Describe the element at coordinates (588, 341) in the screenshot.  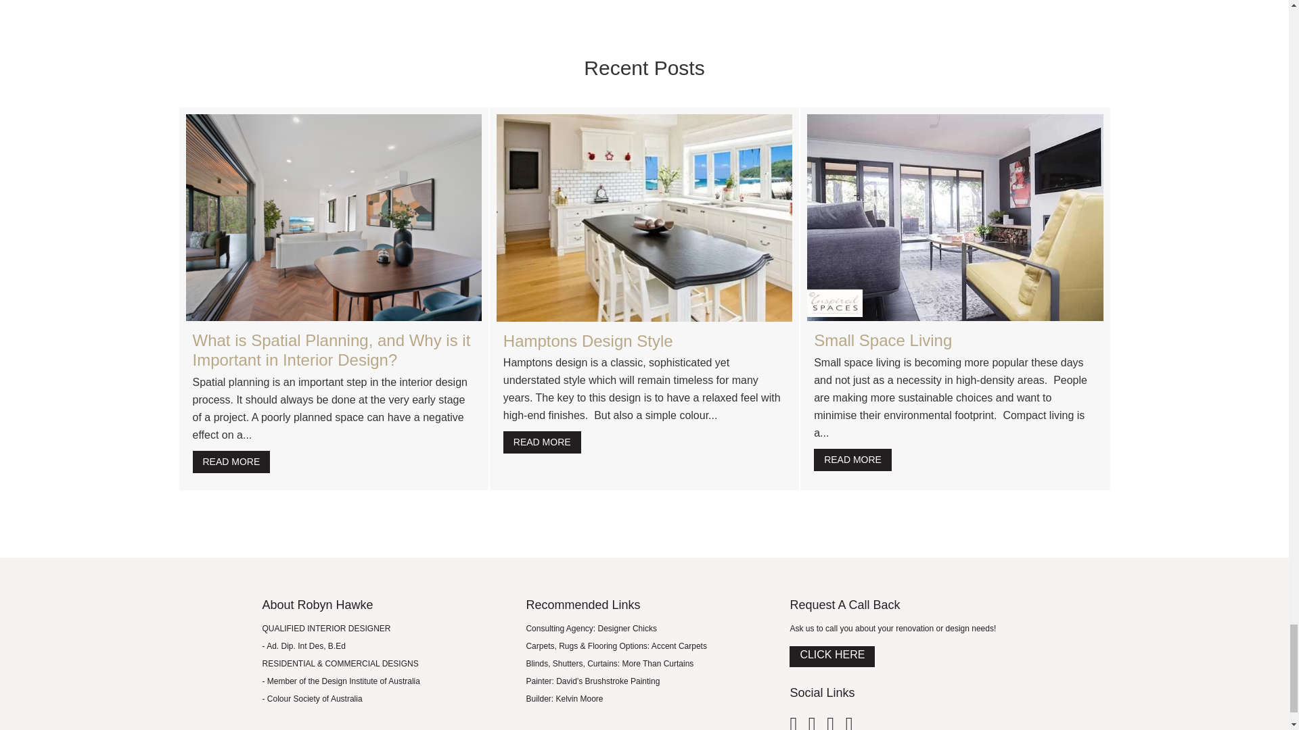
I see `Hamptons Design Style` at that location.